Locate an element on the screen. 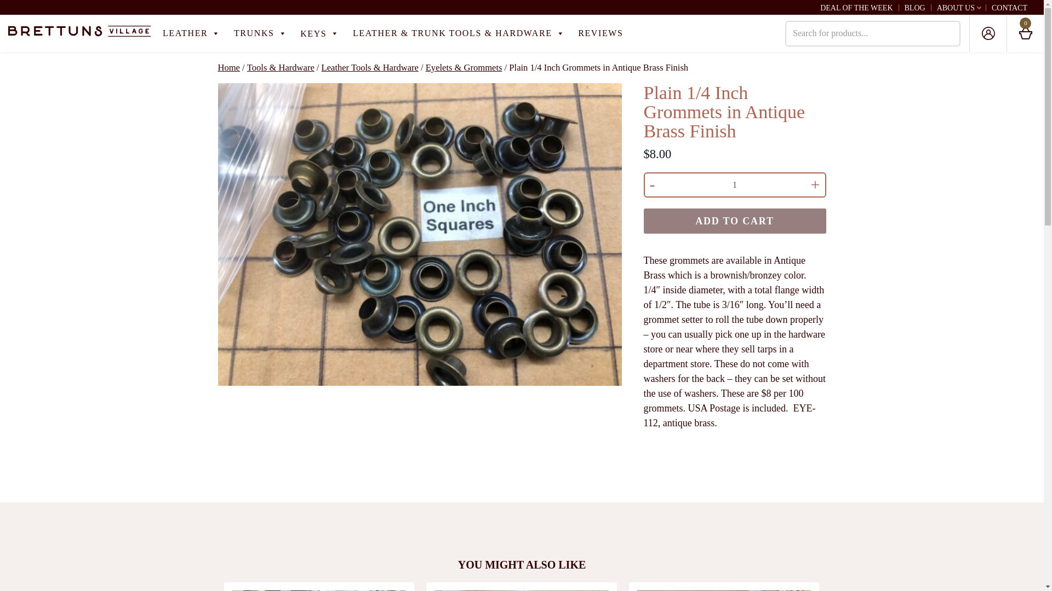  TRUNKS is located at coordinates (260, 33).